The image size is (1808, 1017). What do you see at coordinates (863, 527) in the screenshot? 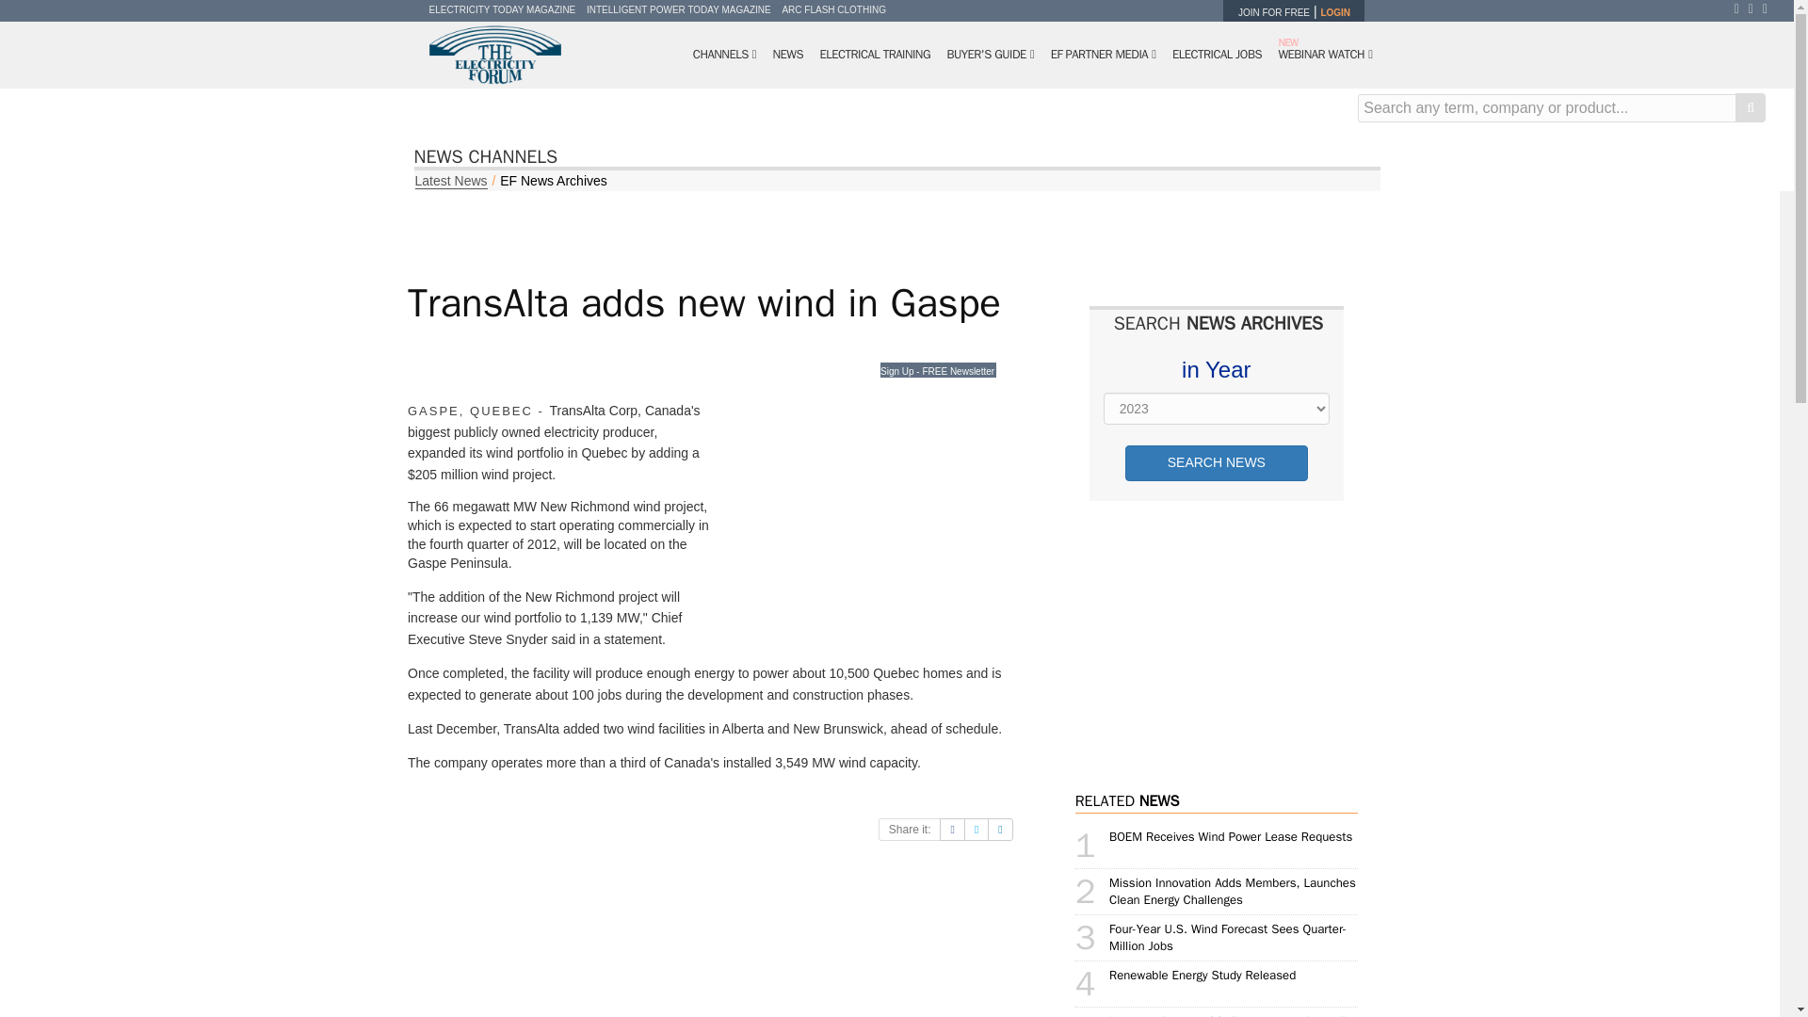
I see `Advertisement` at bounding box center [863, 527].